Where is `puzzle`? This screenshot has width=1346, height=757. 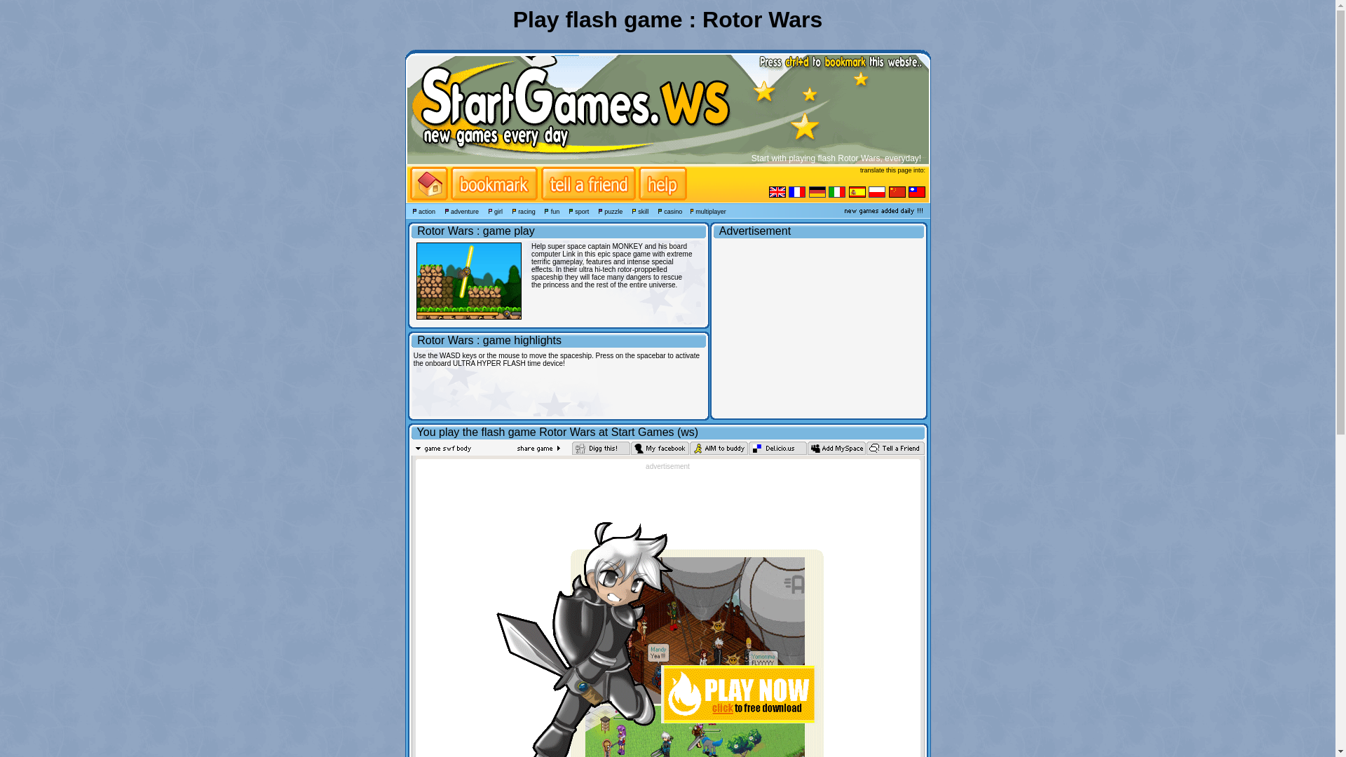 puzzle is located at coordinates (606, 212).